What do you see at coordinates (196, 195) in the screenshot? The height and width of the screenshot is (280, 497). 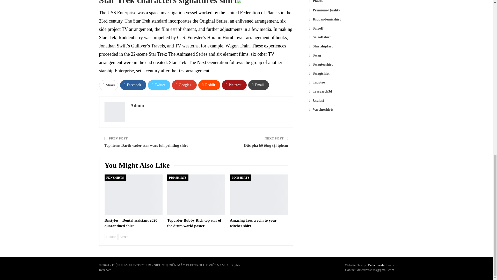 I see `Toporder Bubby Rich top star of the drum world poster` at bounding box center [196, 195].